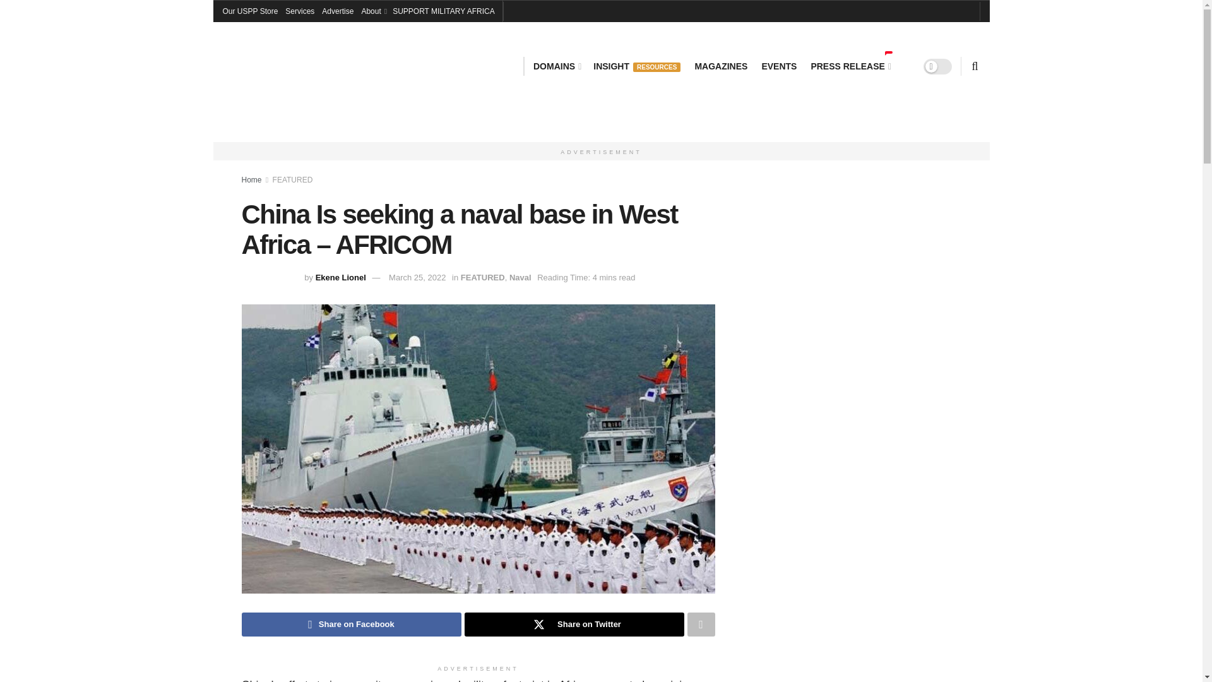 Image resolution: width=1212 pixels, height=682 pixels. I want to click on Advertise, so click(338, 11).